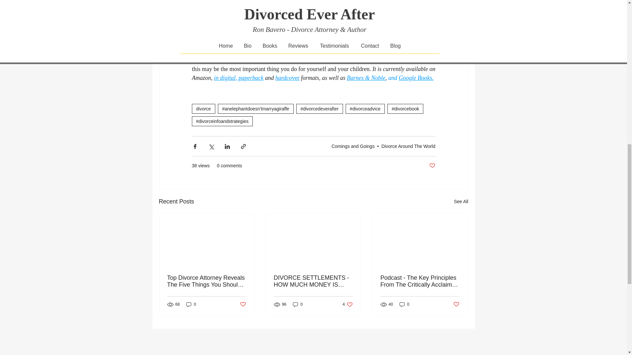 The width and height of the screenshot is (632, 355). Describe the element at coordinates (203, 108) in the screenshot. I see `divorce` at that location.